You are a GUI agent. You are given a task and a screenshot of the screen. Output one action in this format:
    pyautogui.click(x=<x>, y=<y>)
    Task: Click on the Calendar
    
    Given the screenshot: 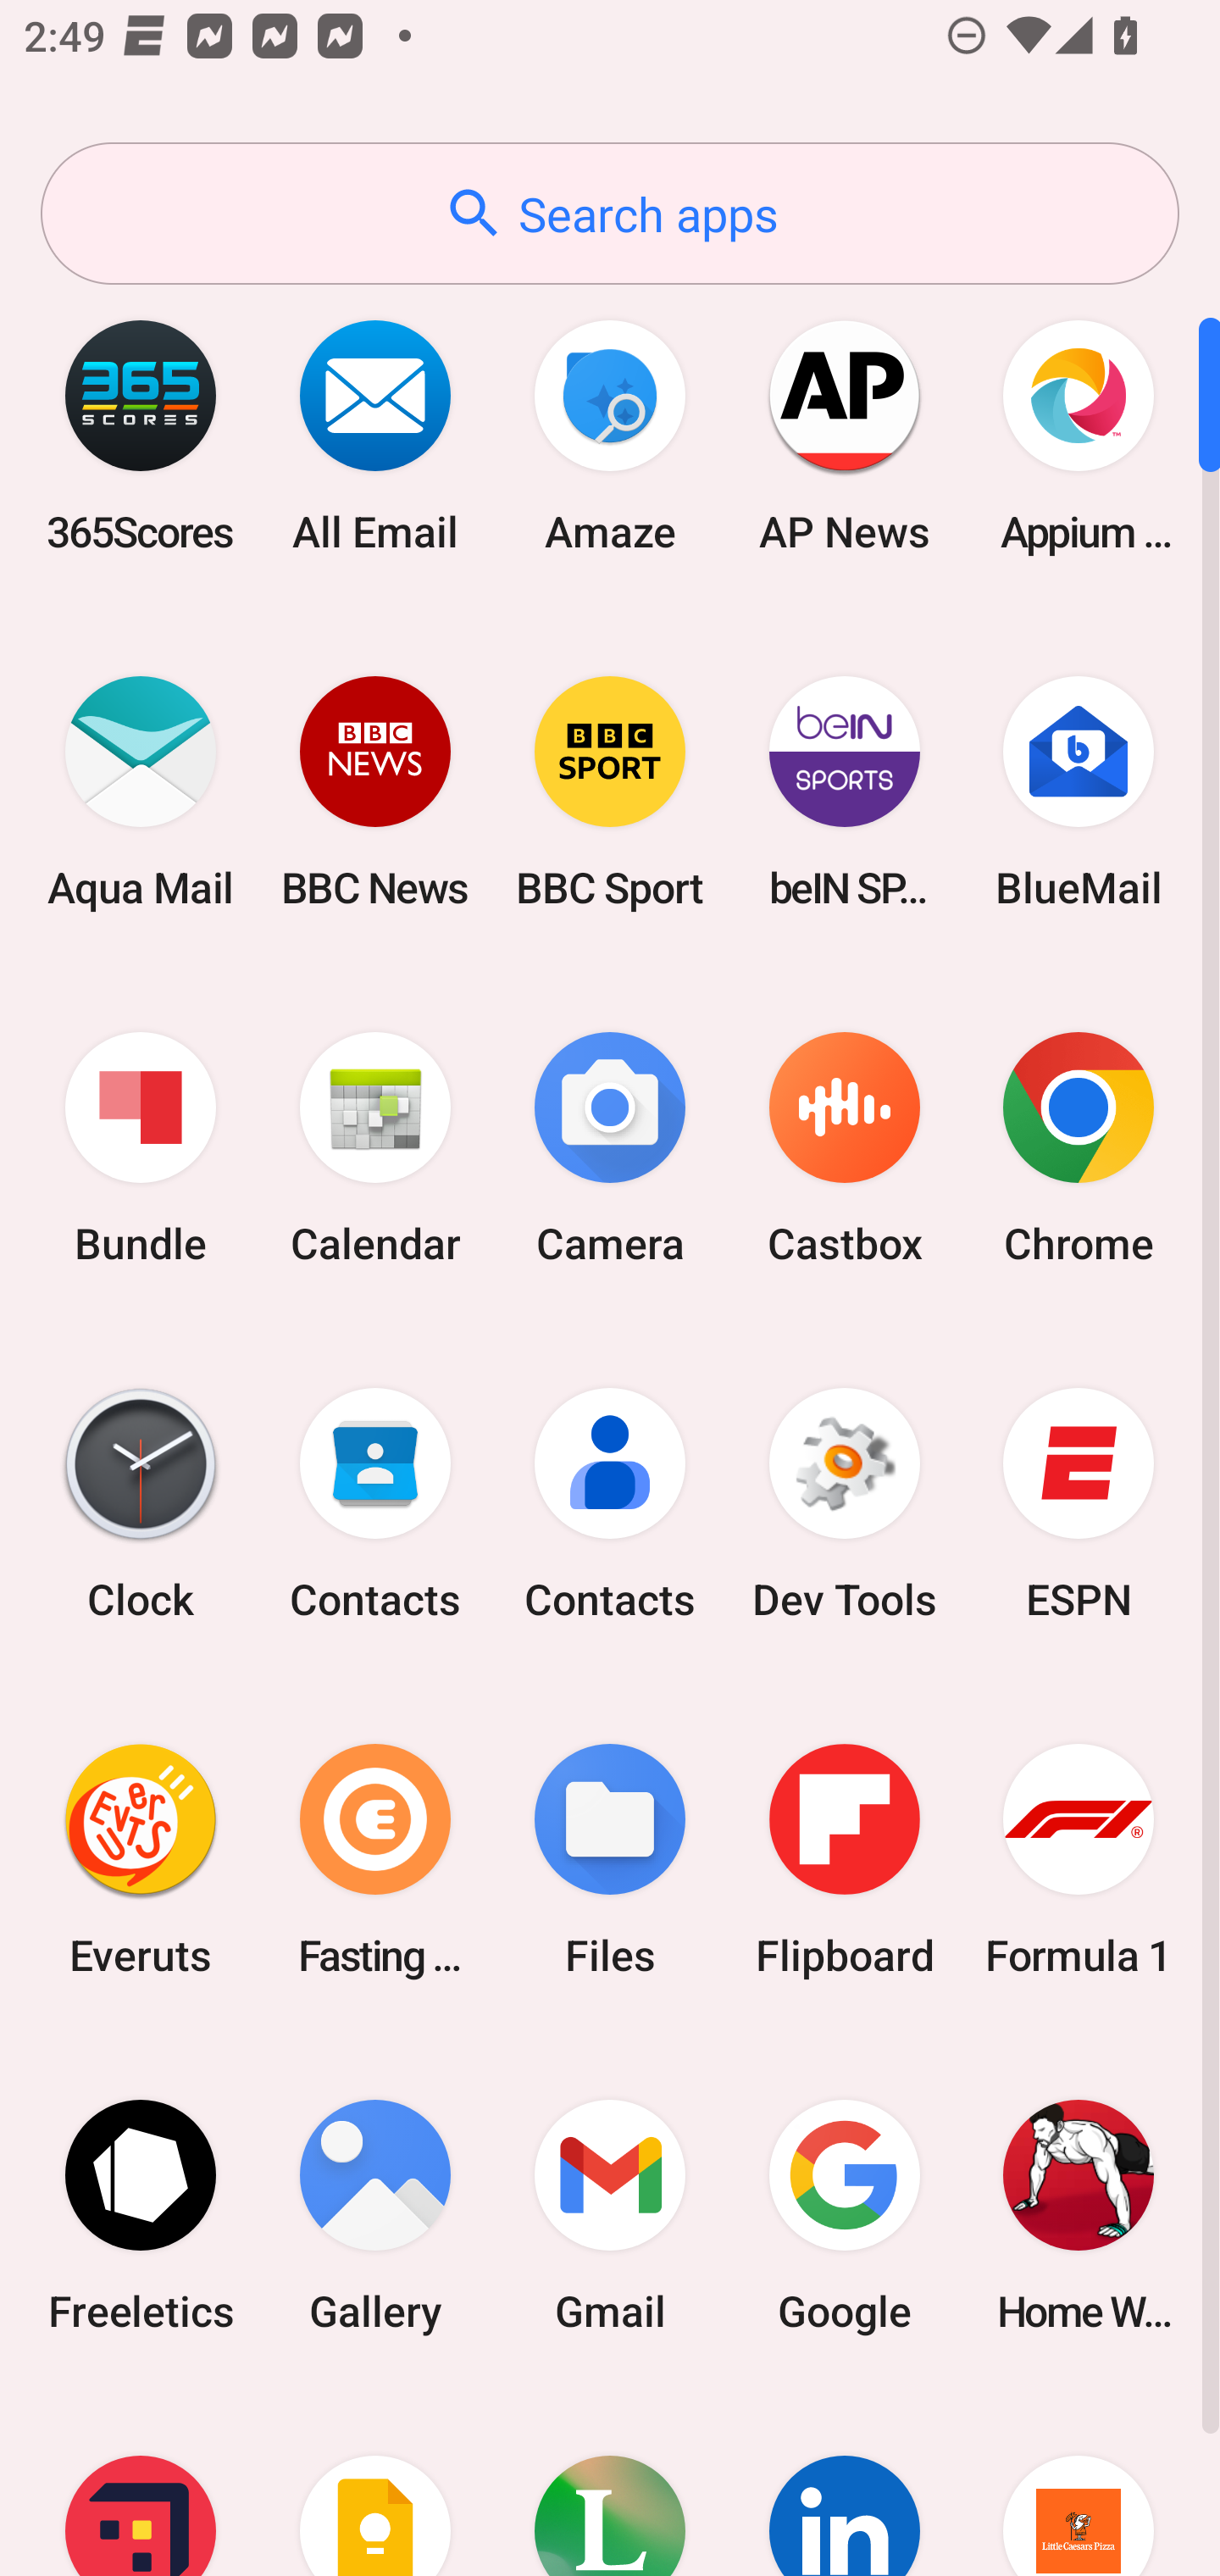 What is the action you would take?
    pyautogui.click(x=375, y=1149)
    